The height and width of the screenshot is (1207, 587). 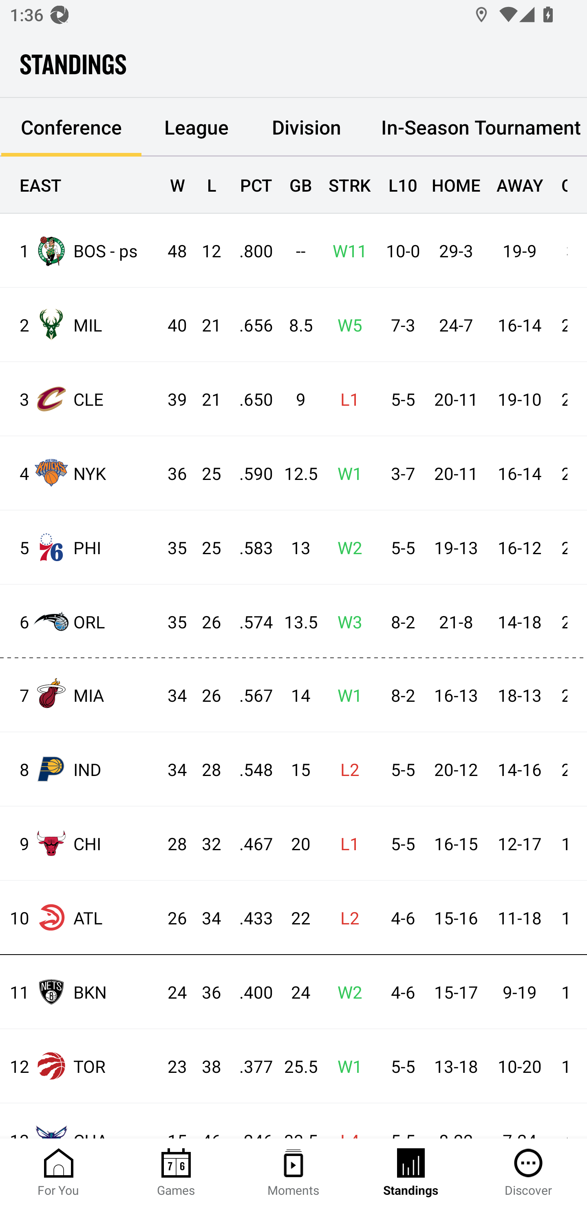 I want to click on 5 PHI, so click(x=80, y=547).